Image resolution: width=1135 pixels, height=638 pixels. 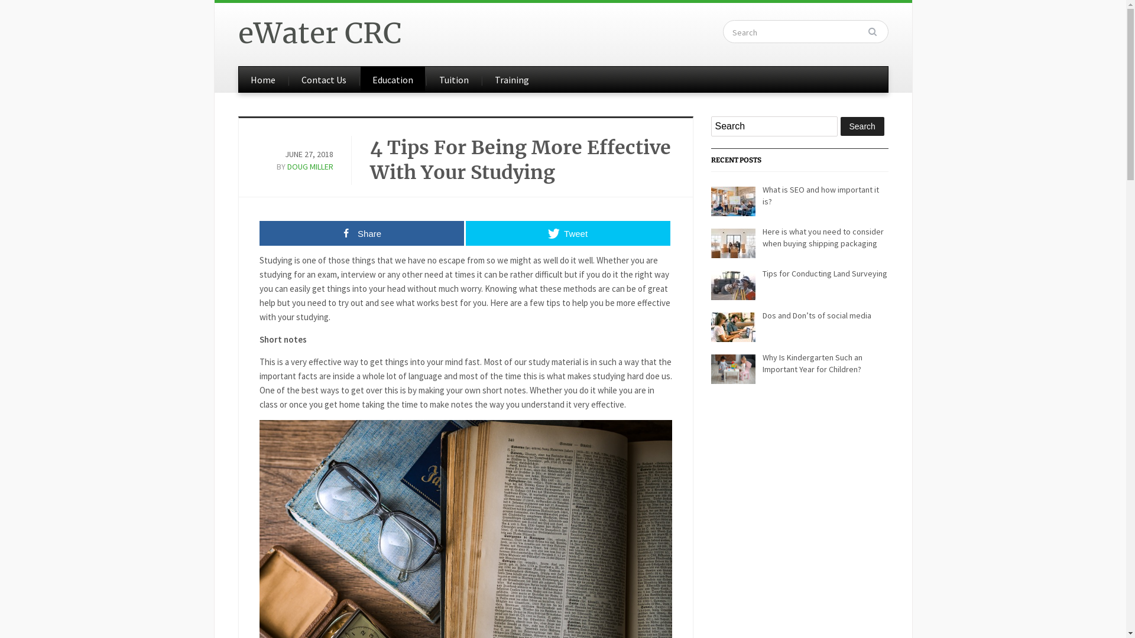 I want to click on eWater CRC, so click(x=319, y=33).